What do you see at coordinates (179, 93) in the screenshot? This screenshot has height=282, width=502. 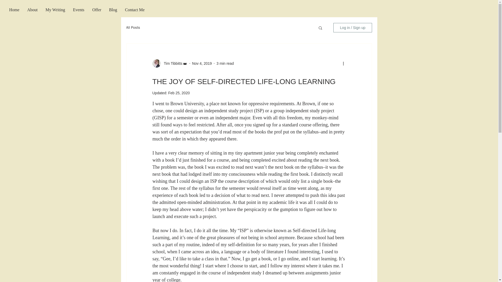 I see `Feb 25, 2020` at bounding box center [179, 93].